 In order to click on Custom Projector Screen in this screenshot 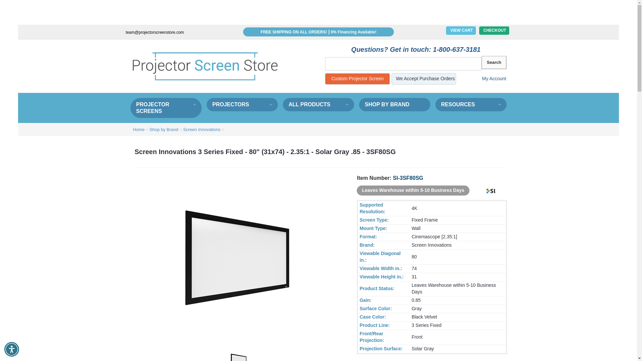, I will do `click(357, 79)`.